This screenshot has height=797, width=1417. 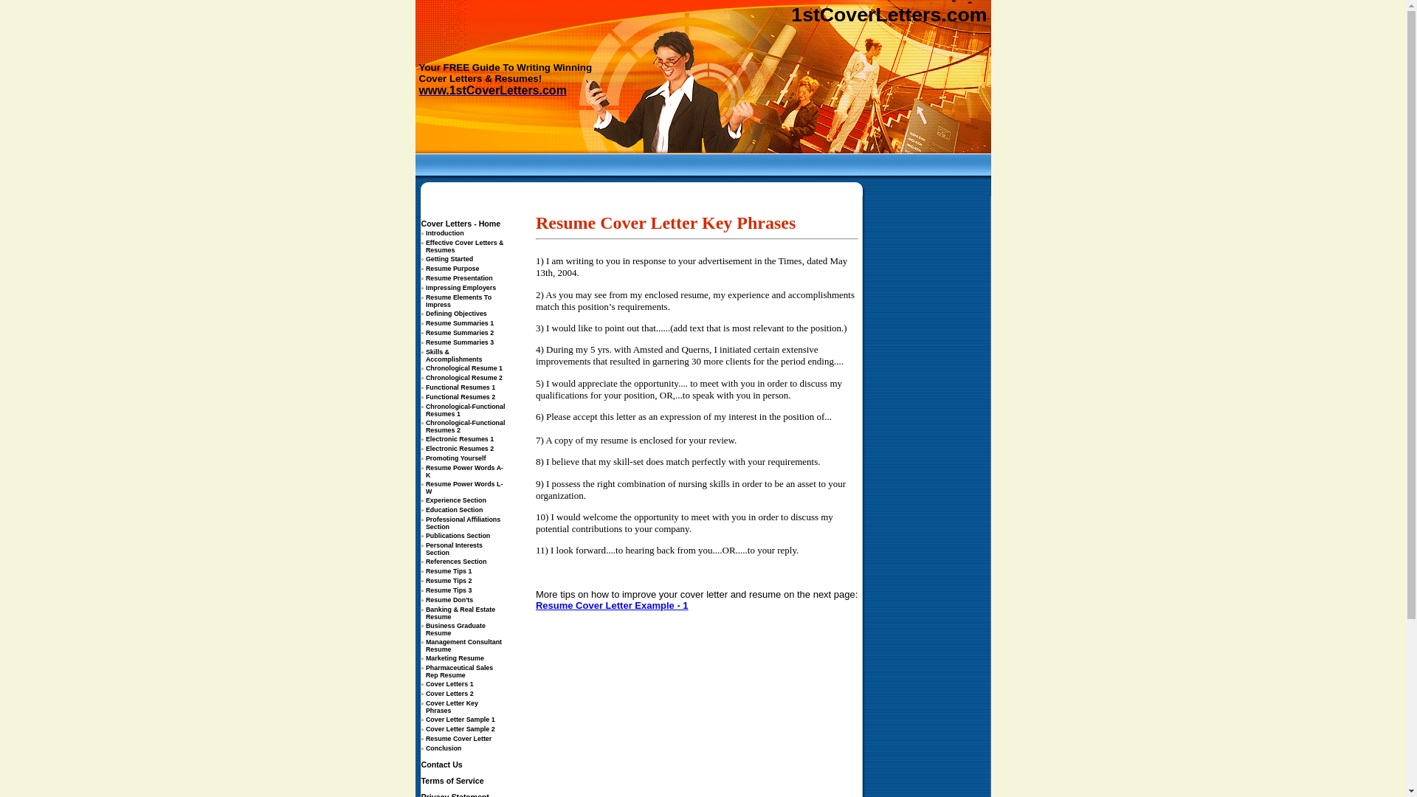 I want to click on Functional Resumes 2, so click(x=461, y=396).